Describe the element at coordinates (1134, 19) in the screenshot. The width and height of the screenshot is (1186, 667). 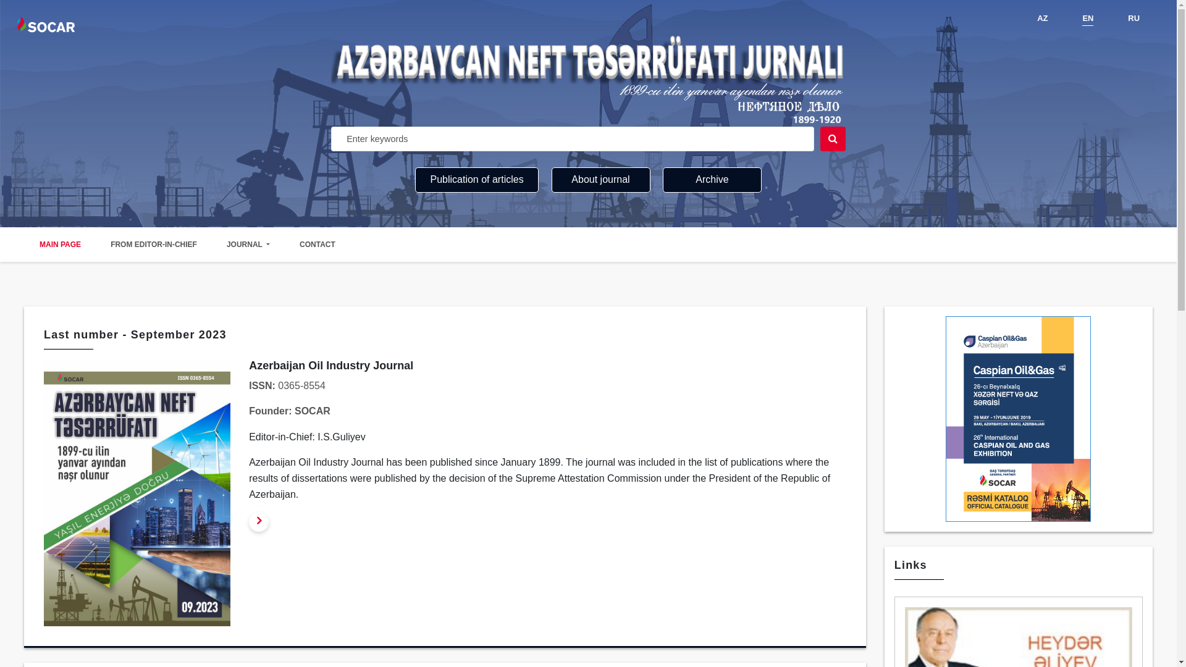
I see `RU` at that location.